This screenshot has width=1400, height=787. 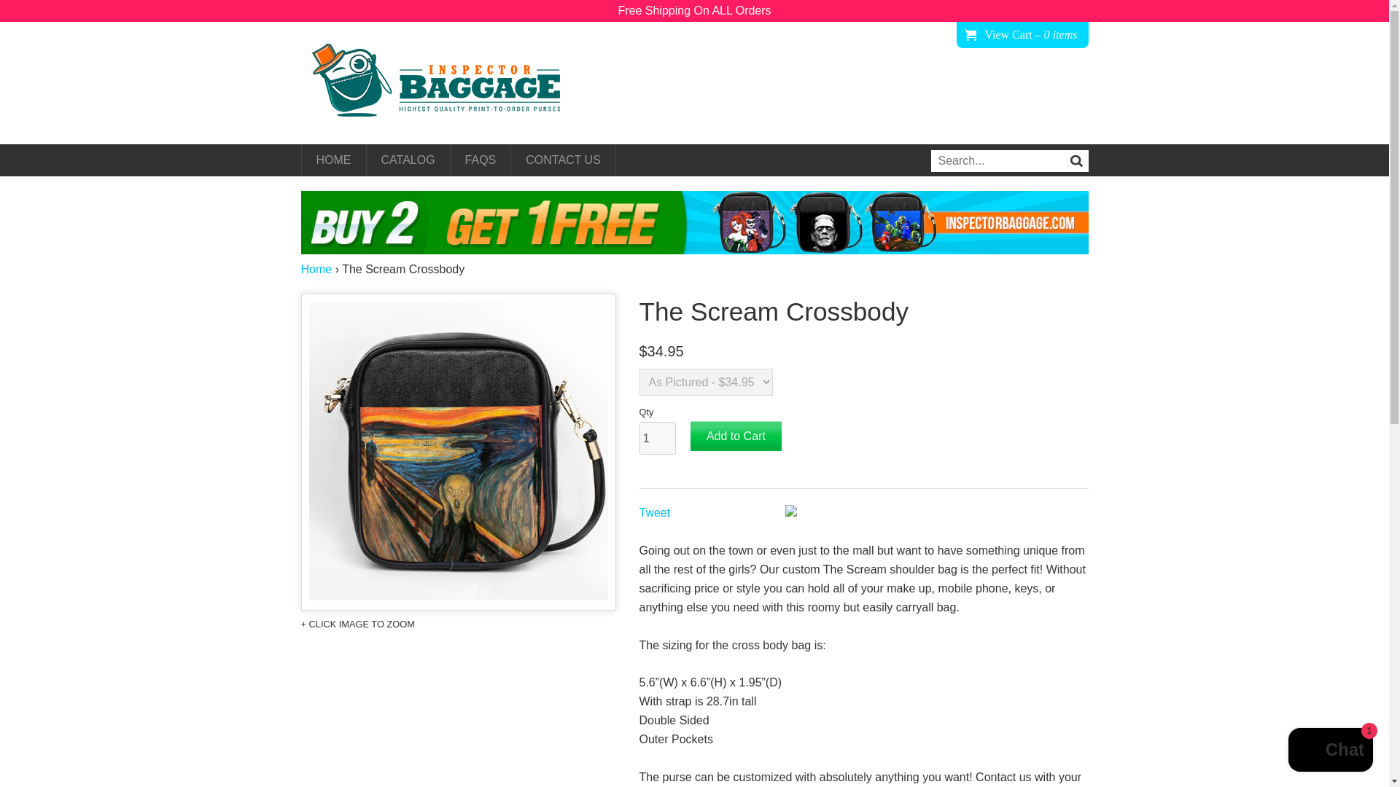 I want to click on Add to Cart, so click(x=735, y=435).